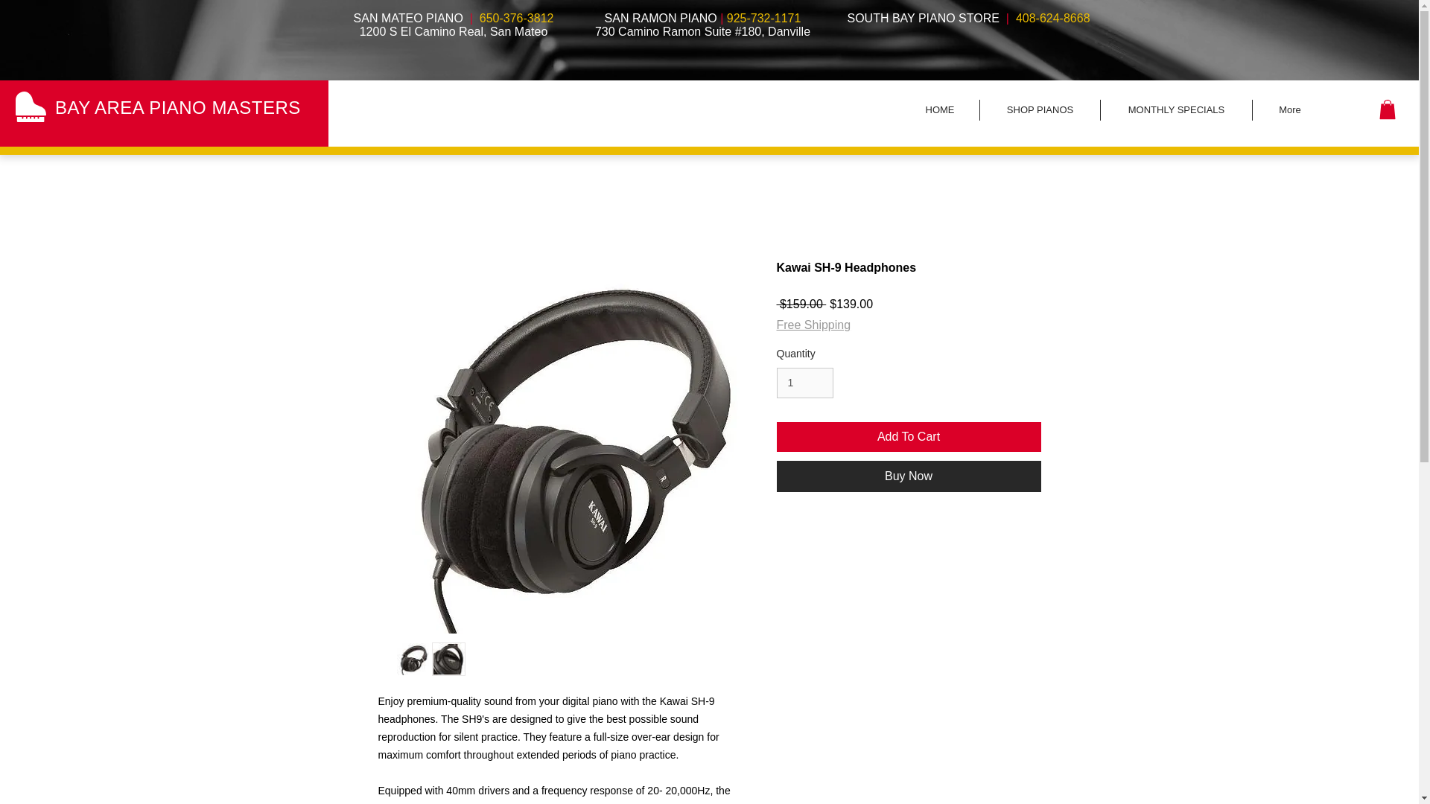 This screenshot has width=1430, height=804. What do you see at coordinates (1040, 110) in the screenshot?
I see `SHOP PIANOS` at bounding box center [1040, 110].